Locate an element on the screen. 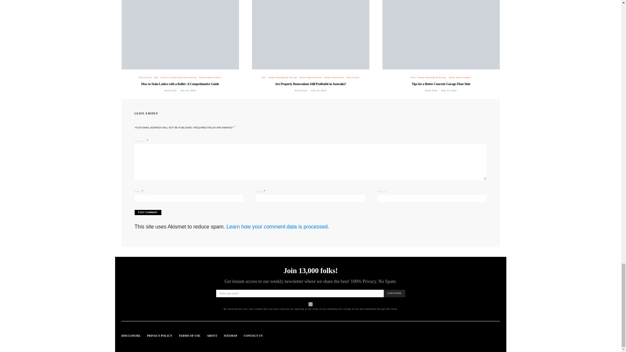 Image resolution: width=626 pixels, height=352 pixels. on is located at coordinates (310, 304).